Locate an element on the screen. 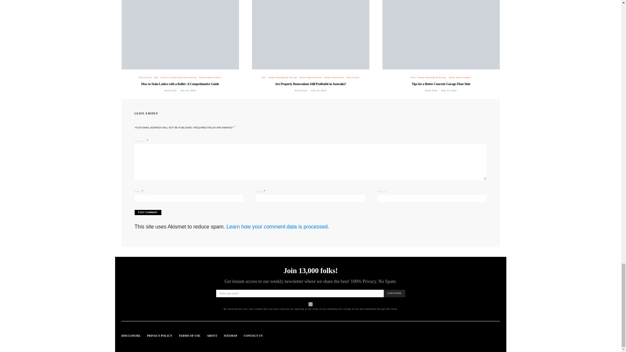 Image resolution: width=626 pixels, height=352 pixels. on is located at coordinates (310, 304).